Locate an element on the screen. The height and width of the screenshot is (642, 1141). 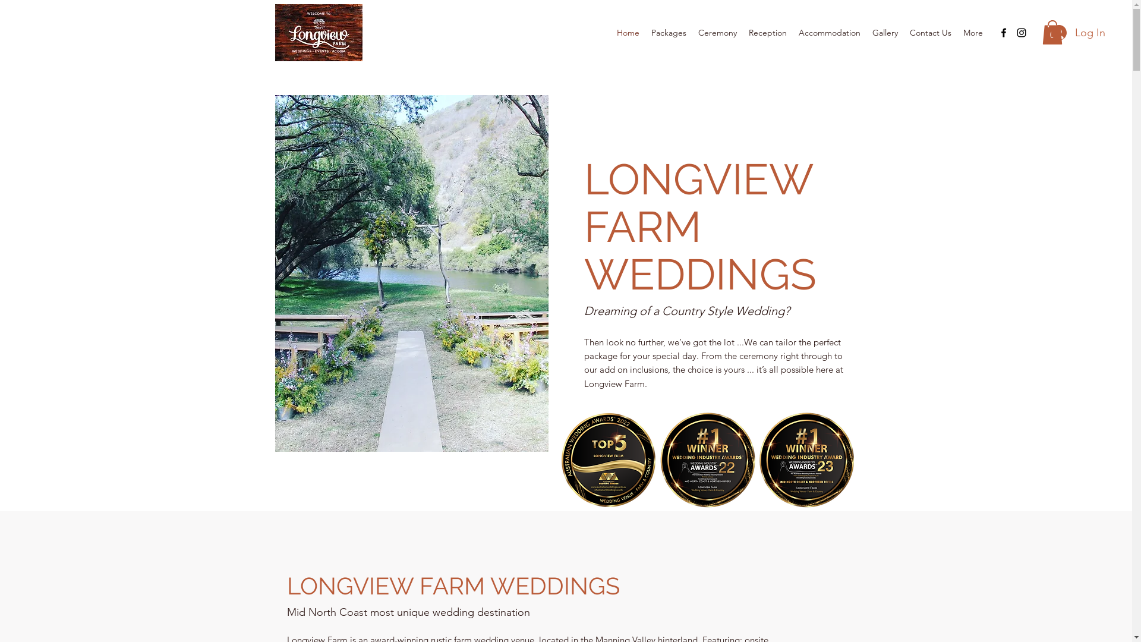
Ceremony is located at coordinates (718, 33).